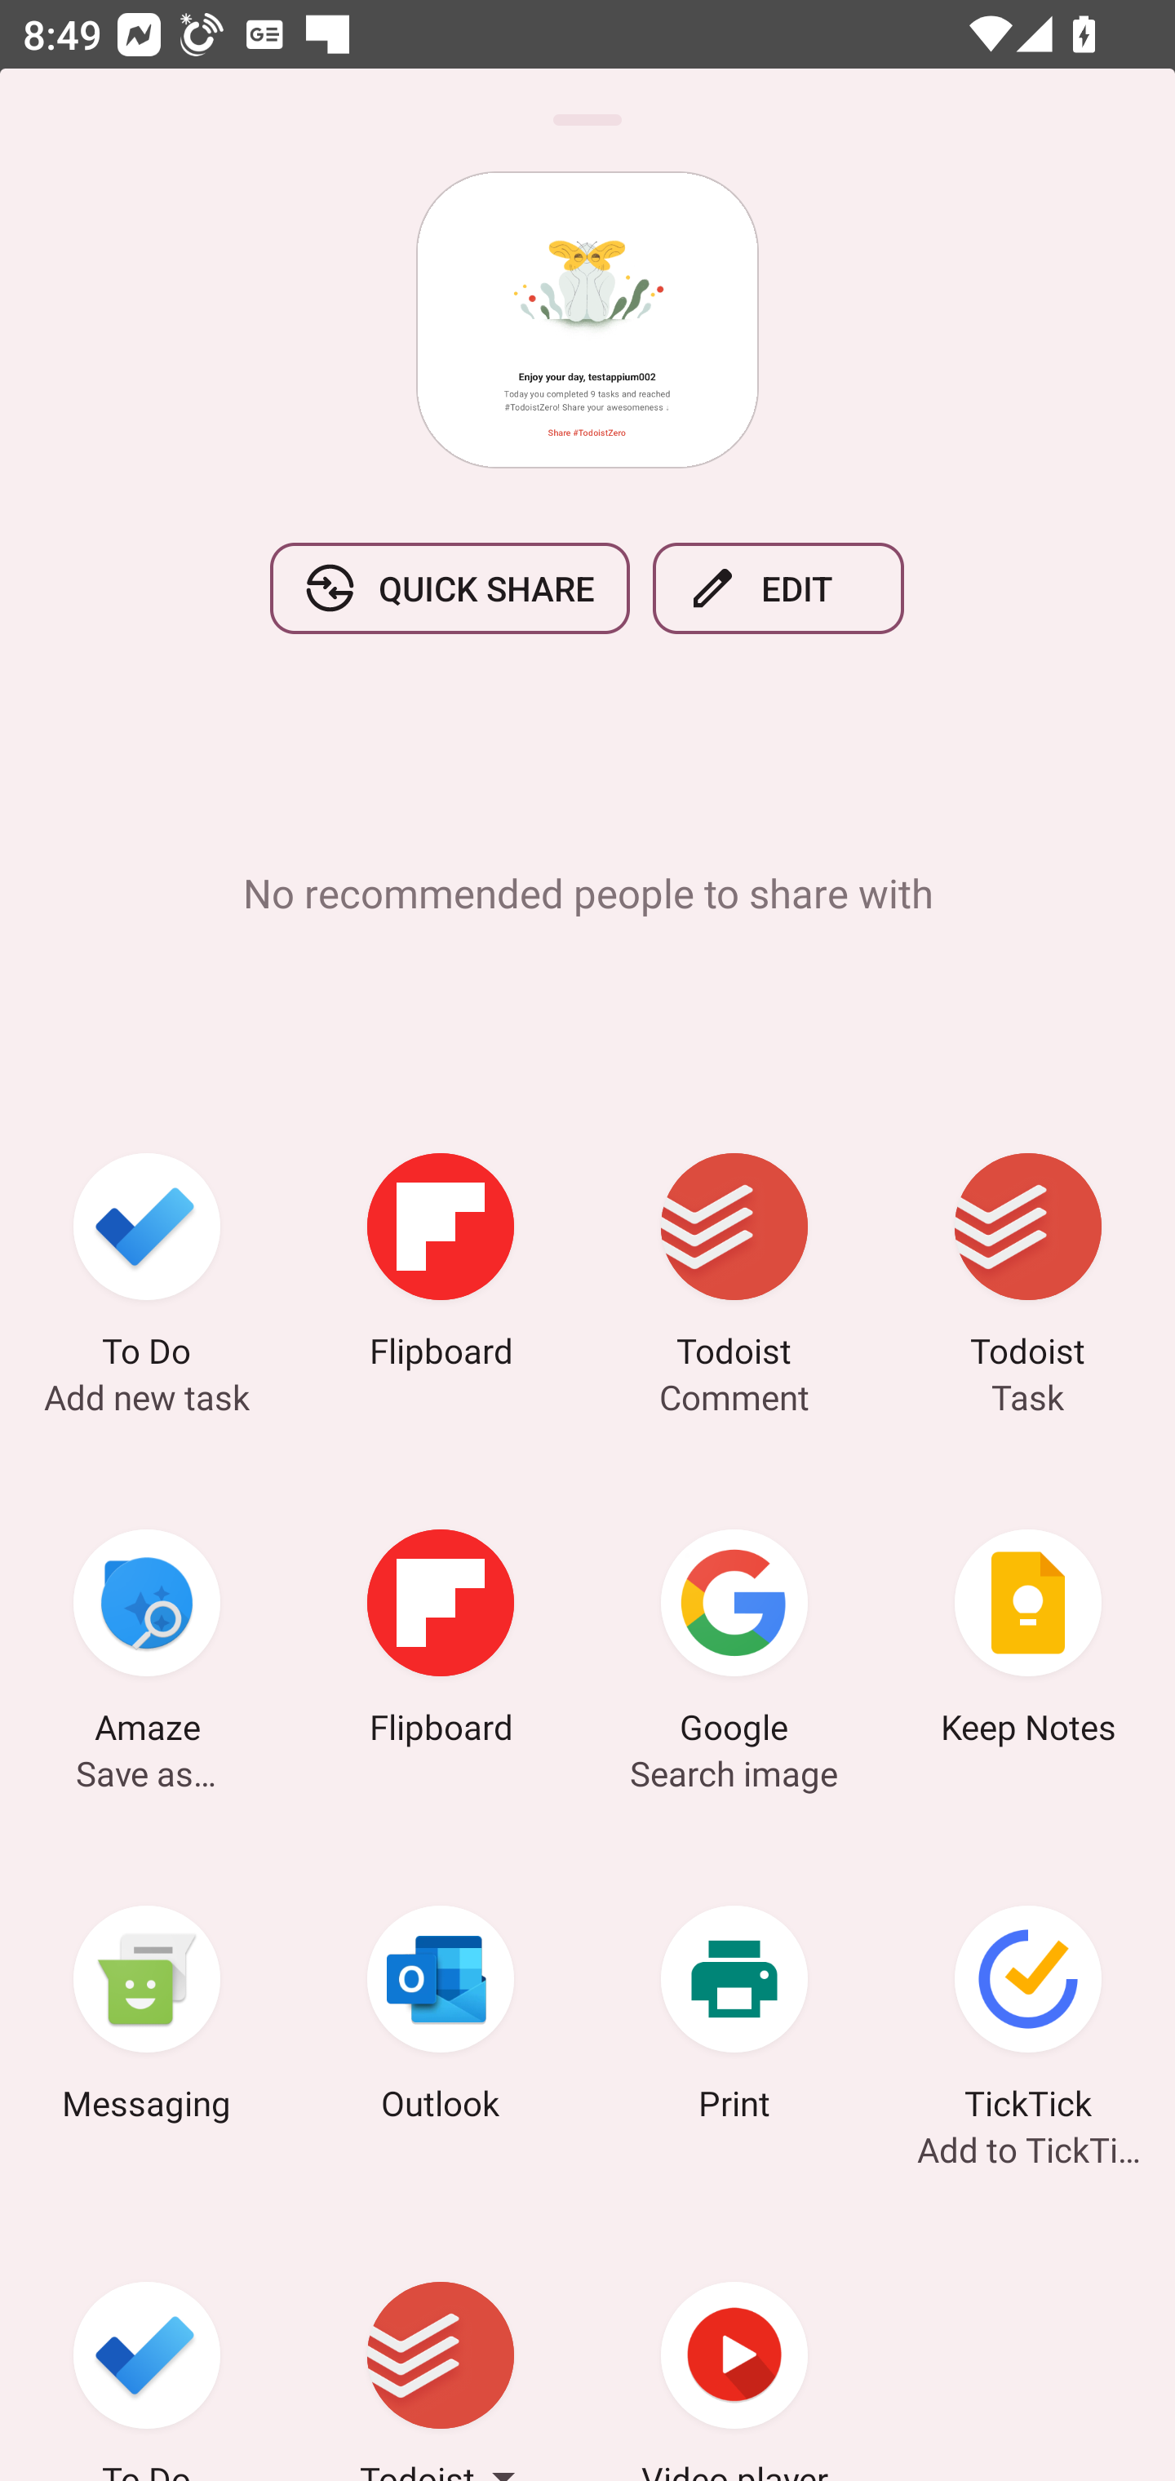 This screenshot has height=2481, width=1175. I want to click on Google Search image, so click(734, 1642).